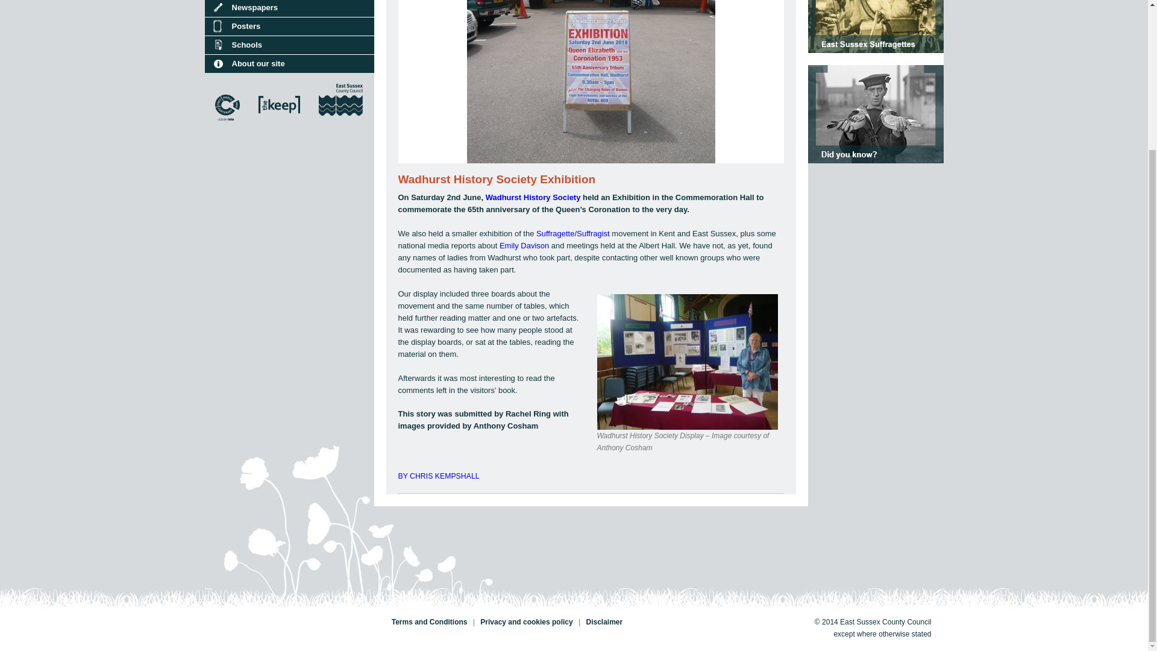  Describe the element at coordinates (289, 45) in the screenshot. I see `Schools` at that location.